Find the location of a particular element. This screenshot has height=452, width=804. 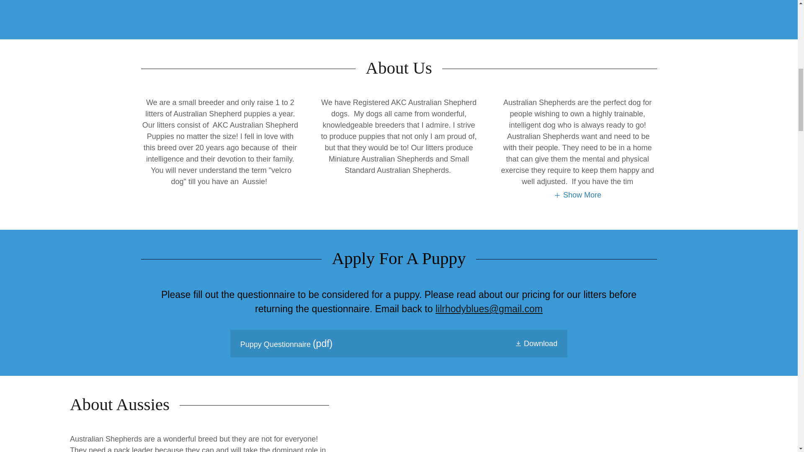

Show More is located at coordinates (577, 195).